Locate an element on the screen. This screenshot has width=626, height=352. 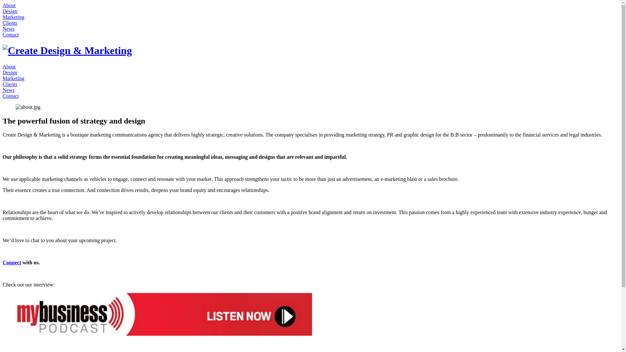
Clients is located at coordinates (10, 84).